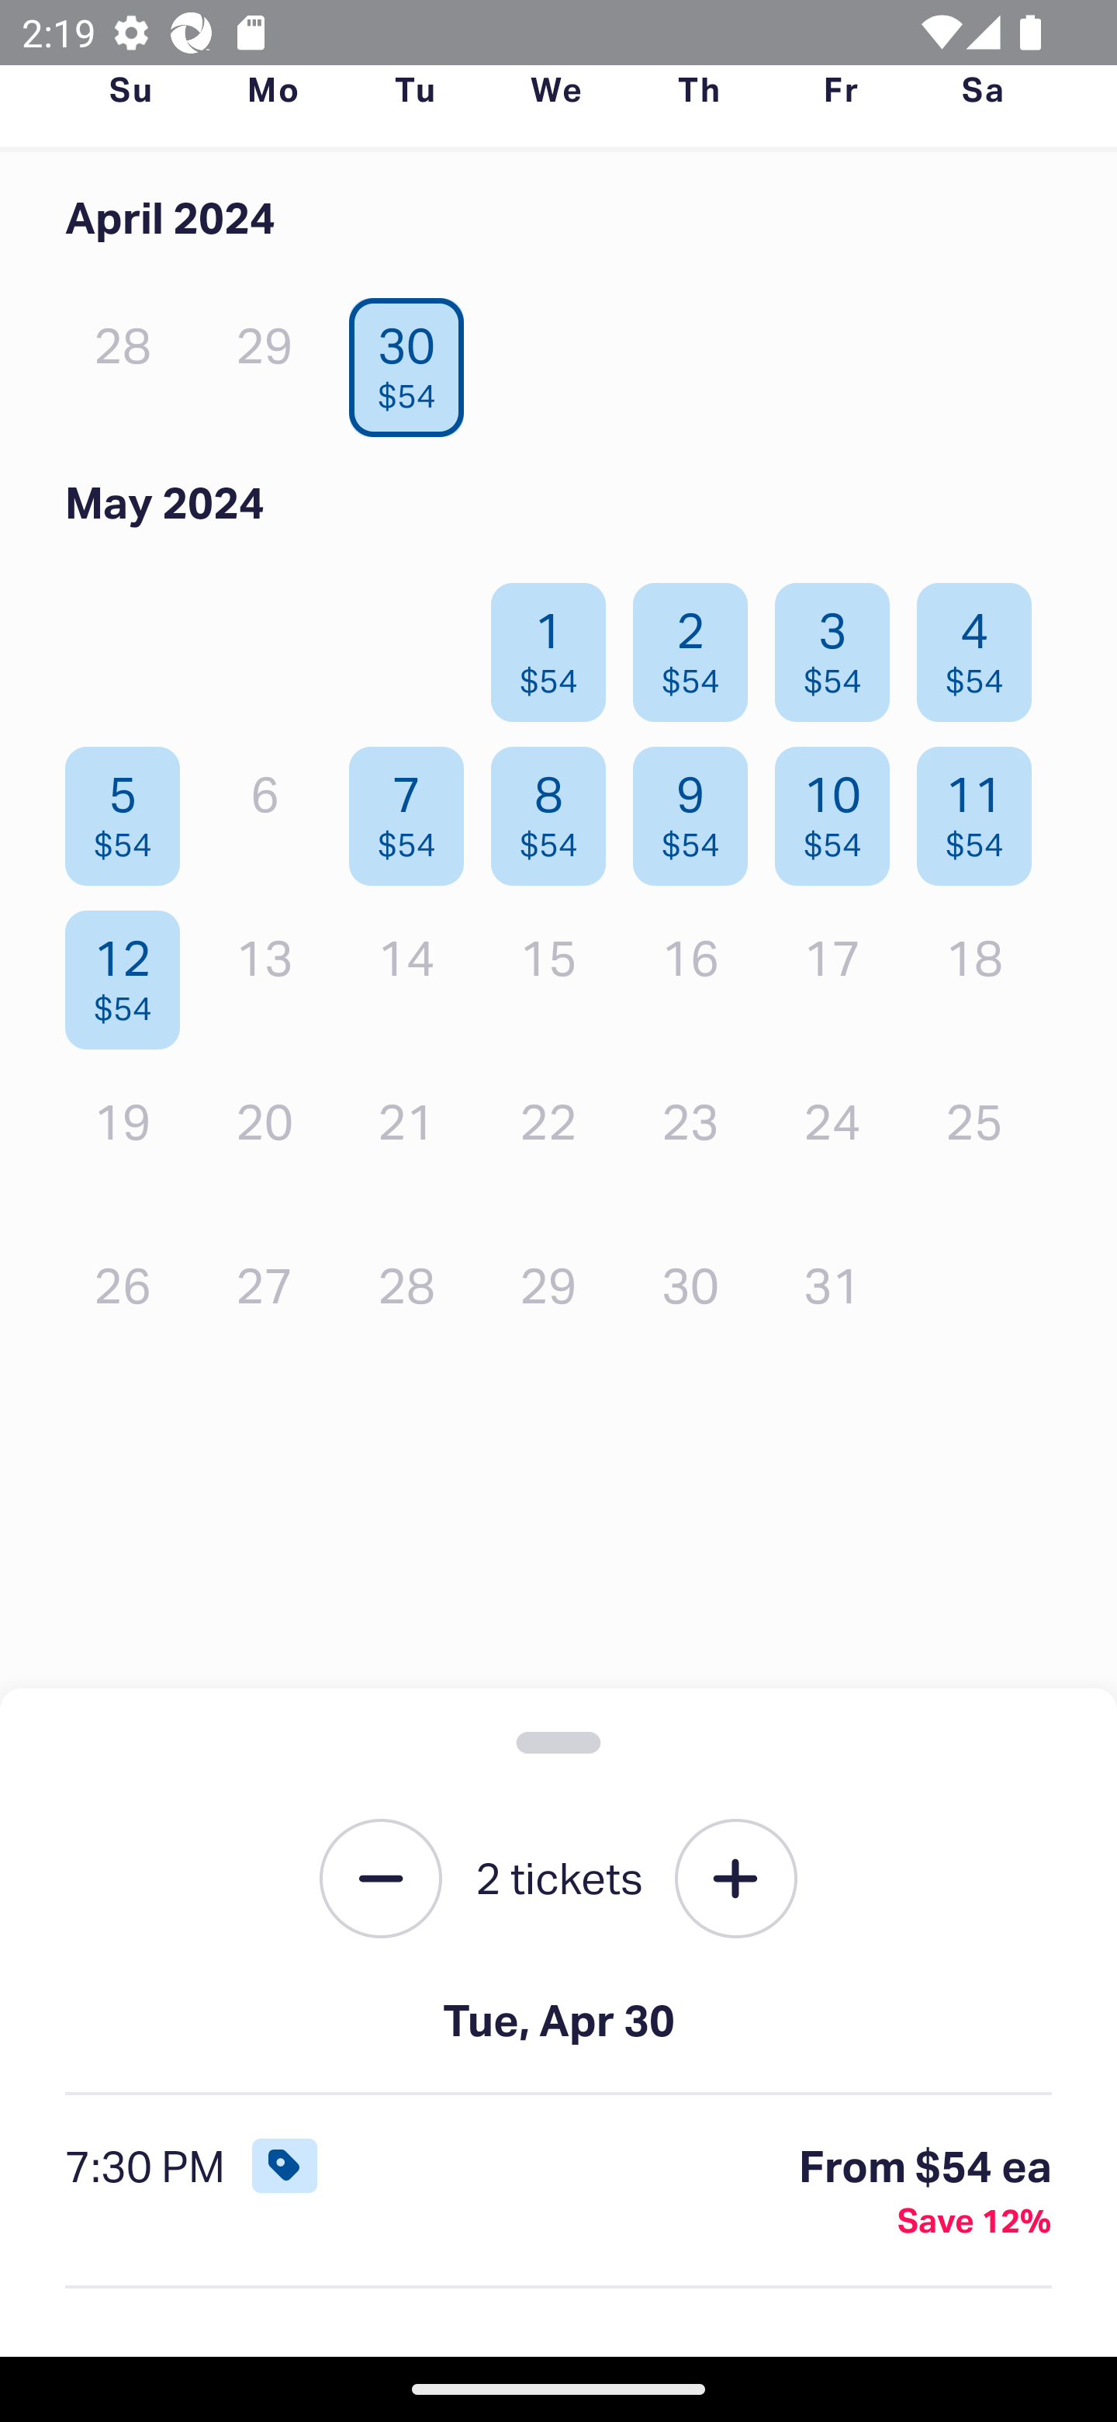 The width and height of the screenshot is (1117, 2422). What do you see at coordinates (558, 2191) in the screenshot?
I see `7:30 PM From $54 ea Save 12%` at bounding box center [558, 2191].